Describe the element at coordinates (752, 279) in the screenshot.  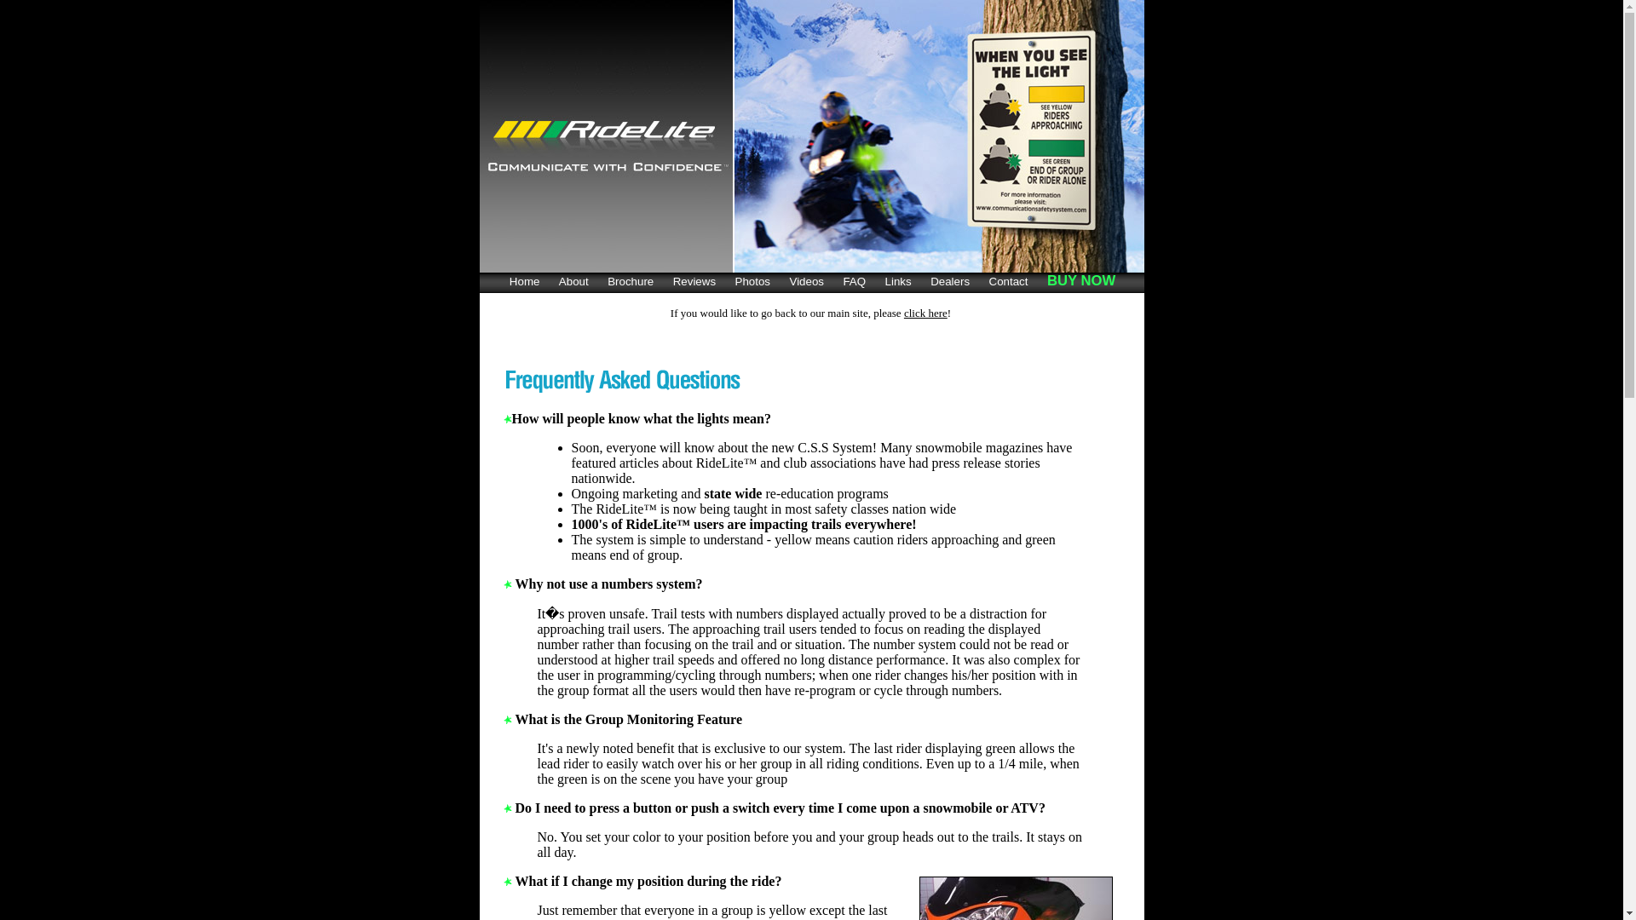
I see `Photos` at that location.